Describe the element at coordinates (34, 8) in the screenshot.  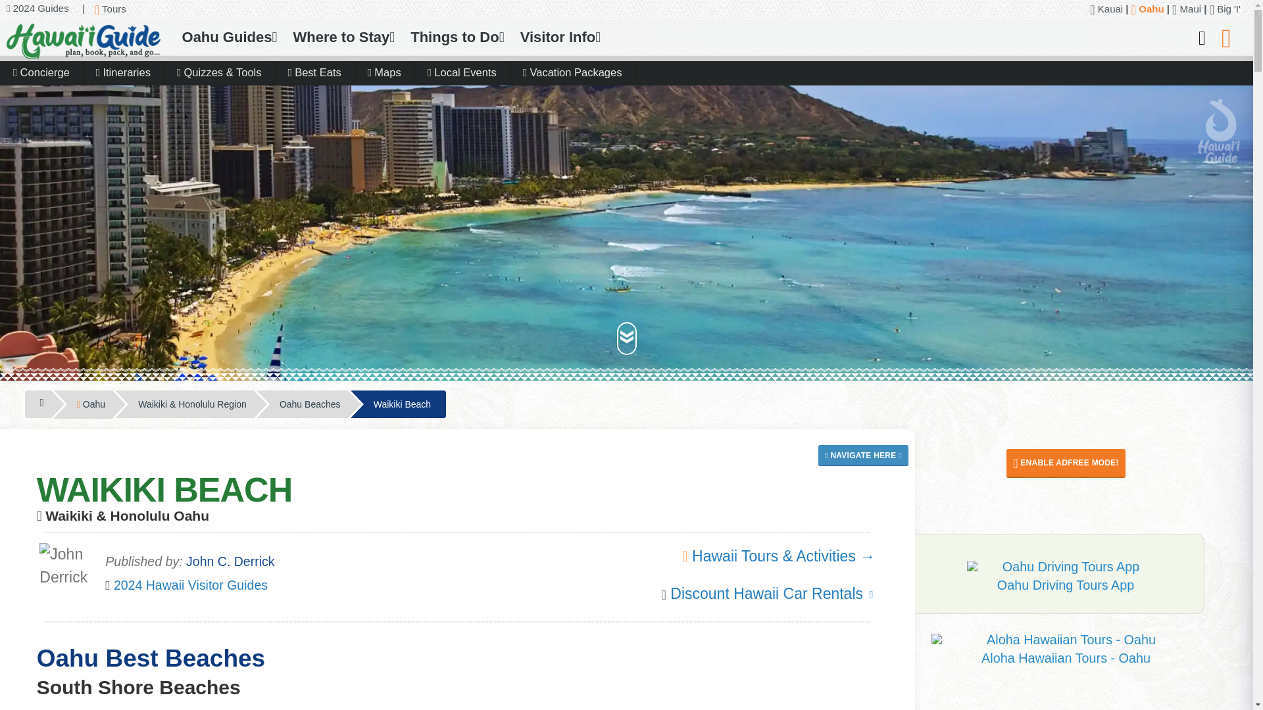
I see `2024 Guides` at that location.